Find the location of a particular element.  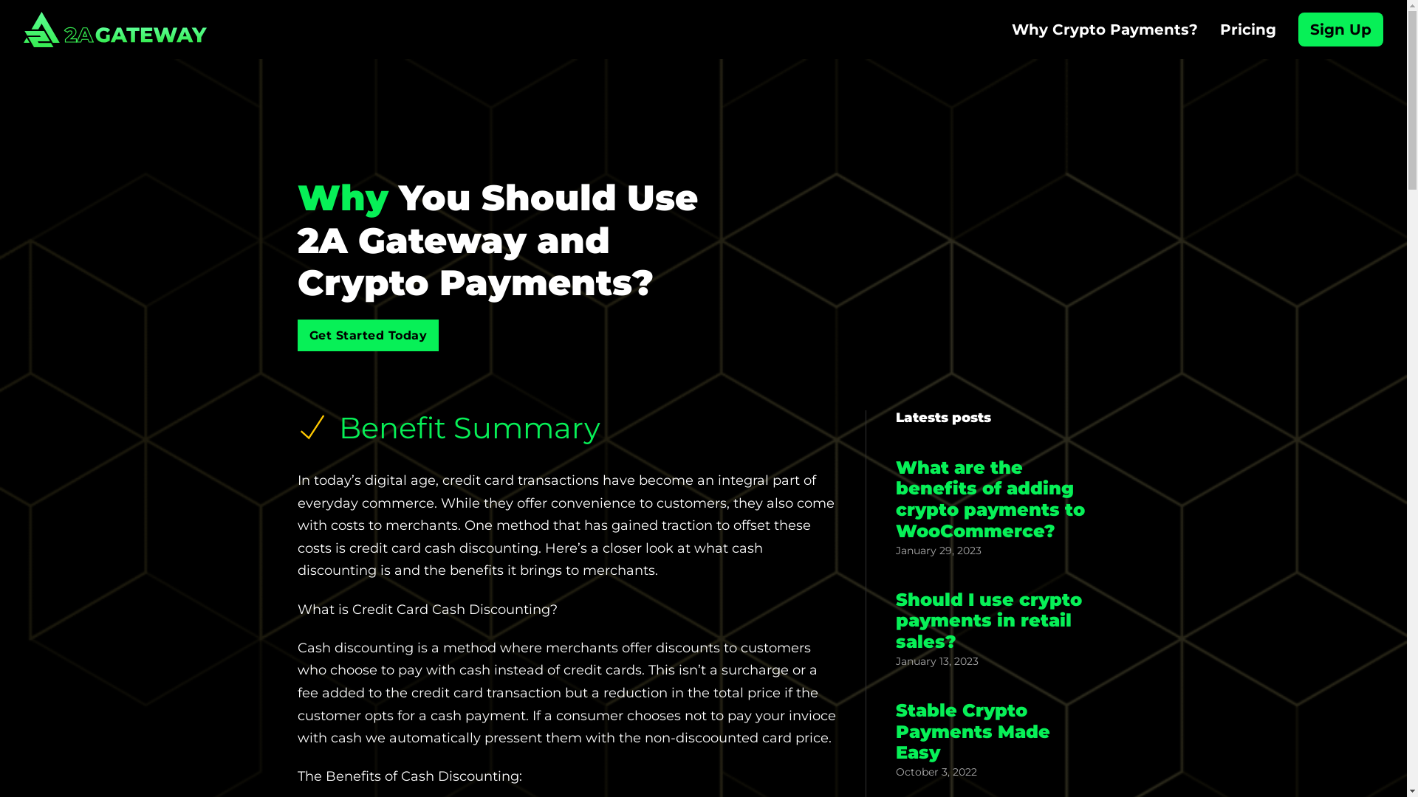

Pricing is located at coordinates (1248, 30).